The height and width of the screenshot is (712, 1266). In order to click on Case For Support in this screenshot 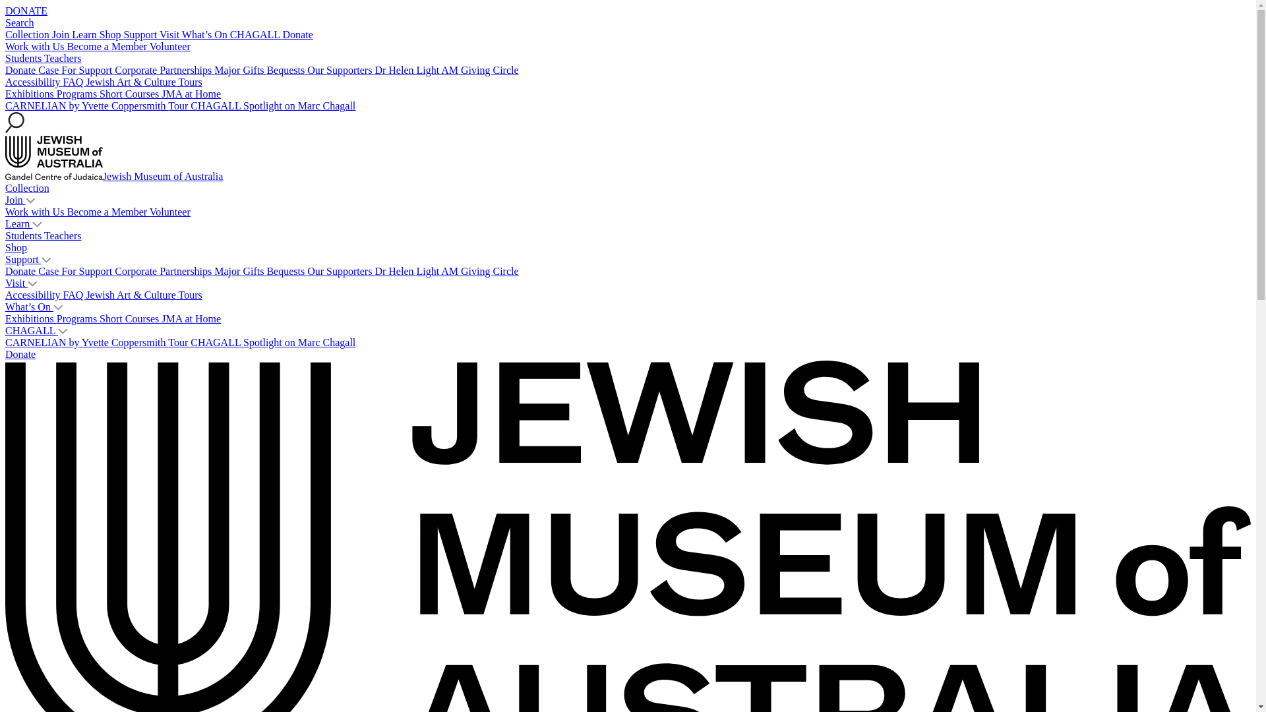, I will do `click(76, 70)`.